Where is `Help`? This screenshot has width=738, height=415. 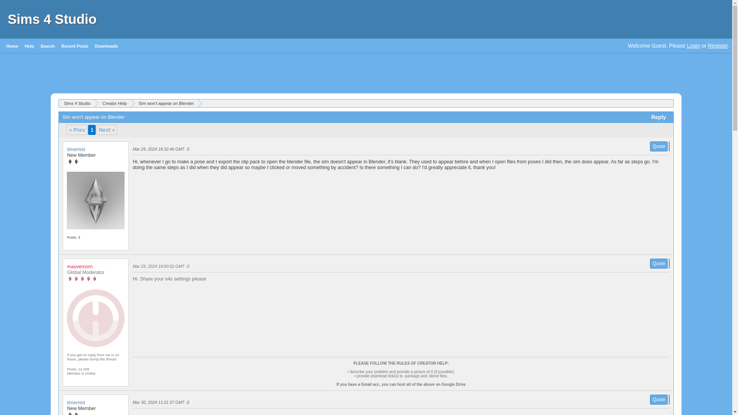 Help is located at coordinates (29, 46).